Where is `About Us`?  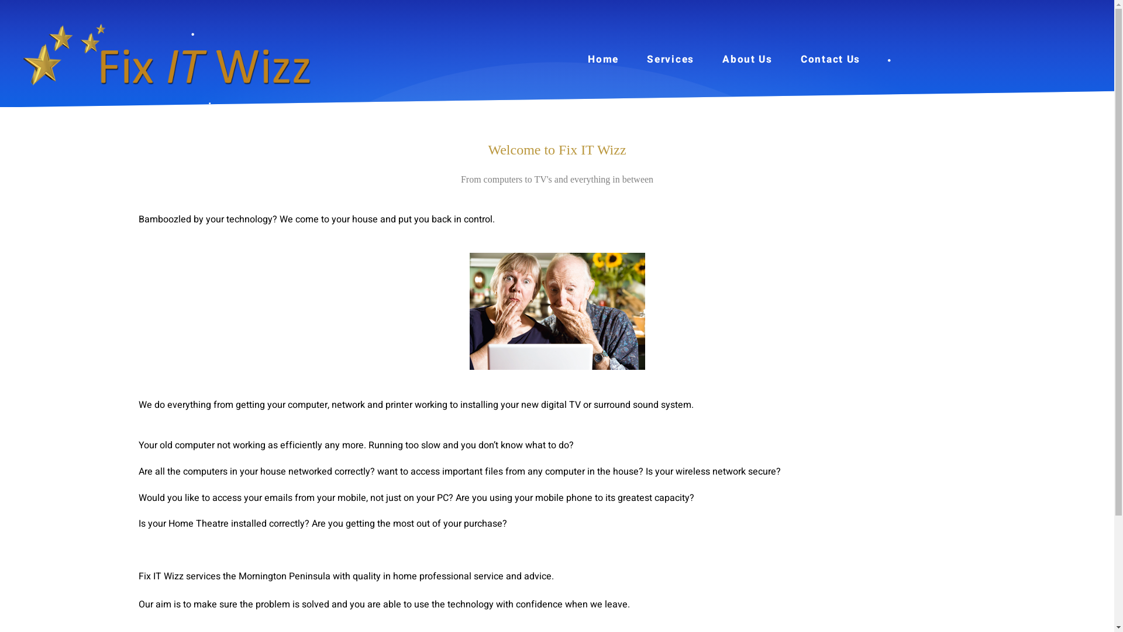
About Us is located at coordinates (747, 60).